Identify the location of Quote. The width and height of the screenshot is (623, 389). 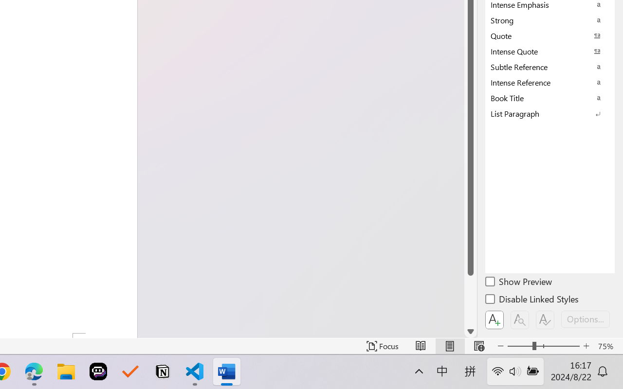
(550, 35).